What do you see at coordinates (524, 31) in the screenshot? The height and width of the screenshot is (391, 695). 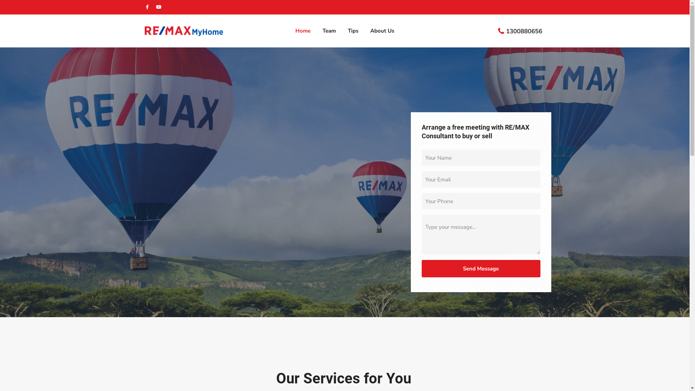 I see `1300880656` at bounding box center [524, 31].